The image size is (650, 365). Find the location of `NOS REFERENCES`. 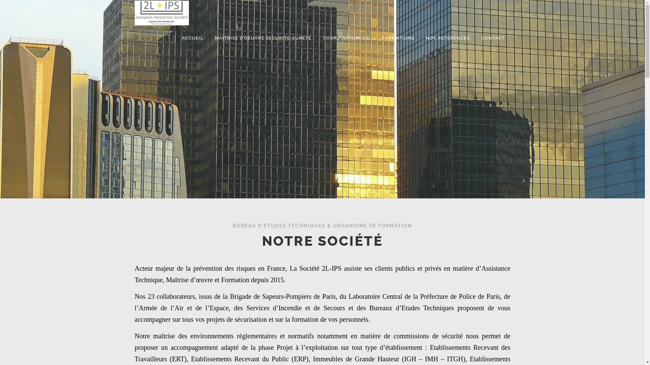

NOS REFERENCES is located at coordinates (448, 38).